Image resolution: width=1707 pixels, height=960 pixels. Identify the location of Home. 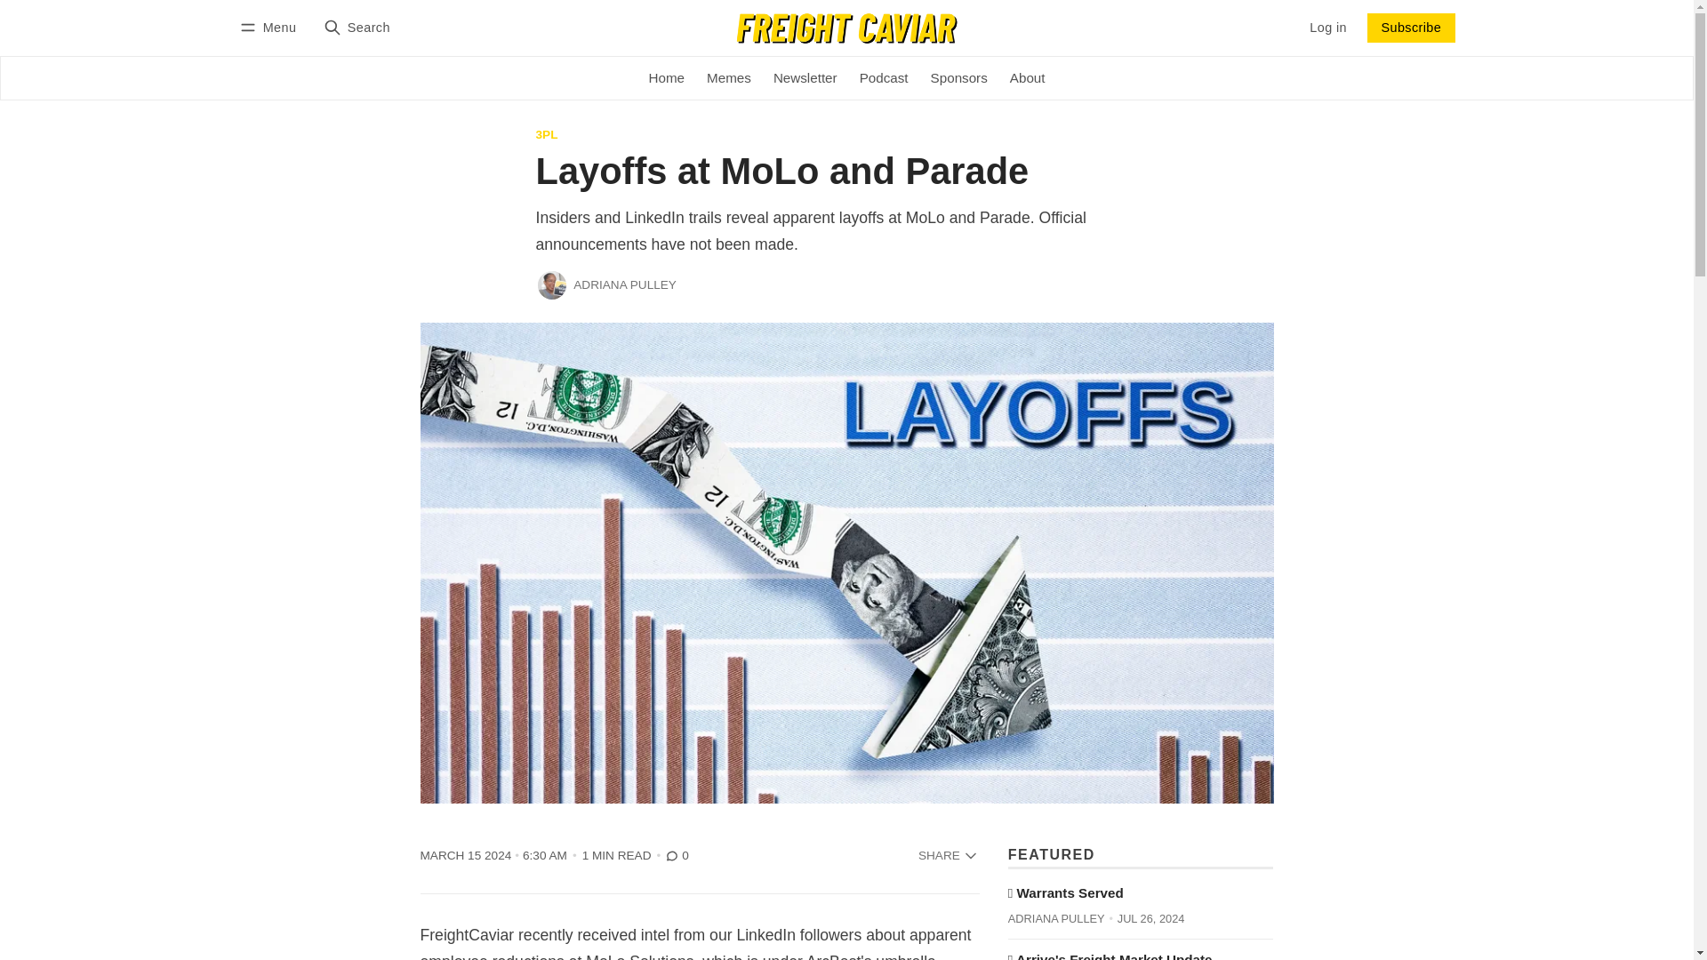
(667, 78).